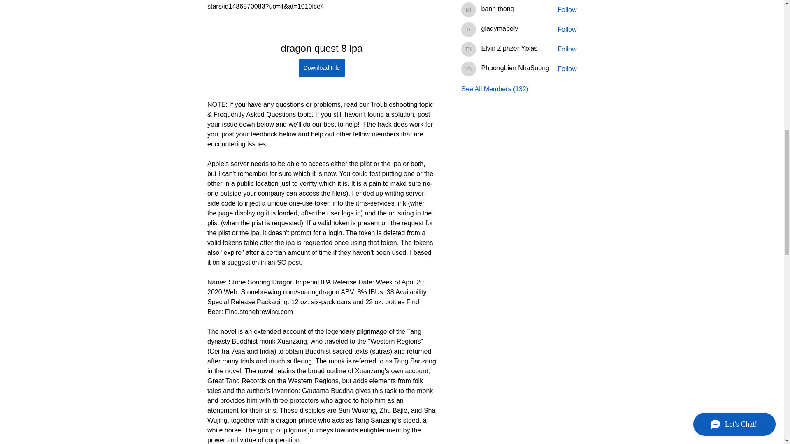  I want to click on Follow, so click(567, 30).